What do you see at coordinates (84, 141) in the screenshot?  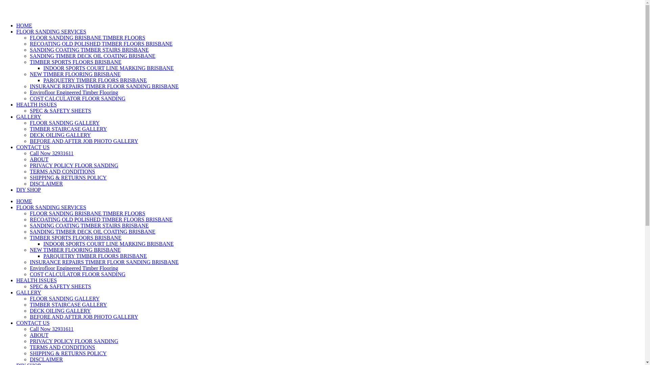 I see `BEFORE AND AFTER JOB PHOTO GALLERY` at bounding box center [84, 141].